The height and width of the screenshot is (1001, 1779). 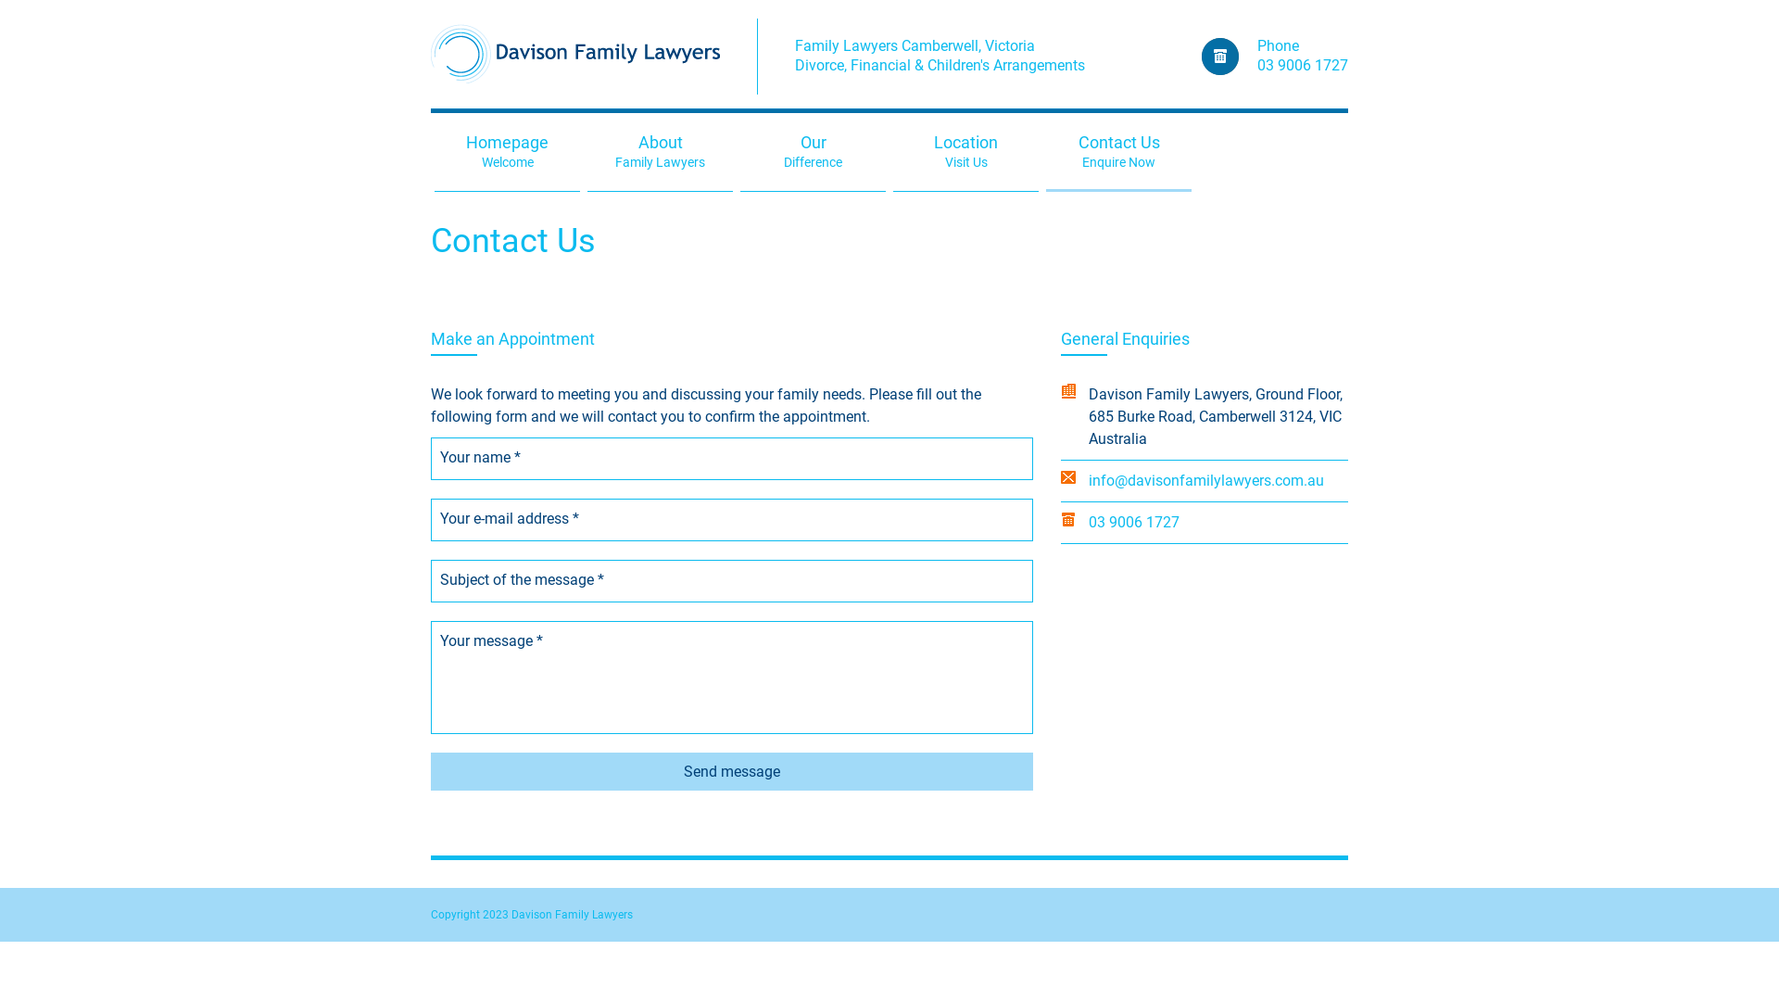 I want to click on 03 9006 1727, so click(x=1303, y=65).